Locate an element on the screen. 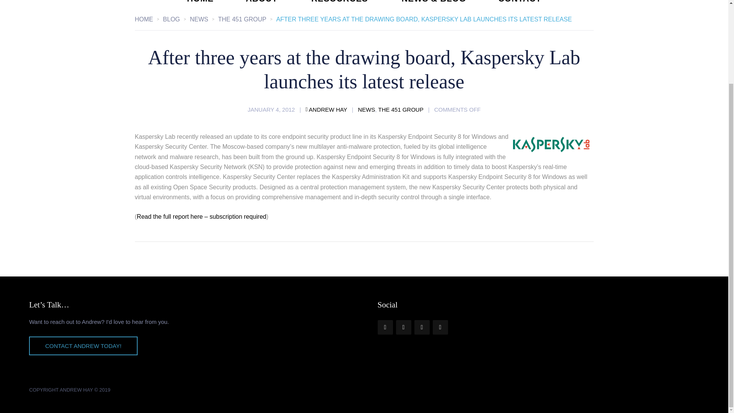 Image resolution: width=734 pixels, height=413 pixels. Go to the News Category archives. is located at coordinates (204, 19).